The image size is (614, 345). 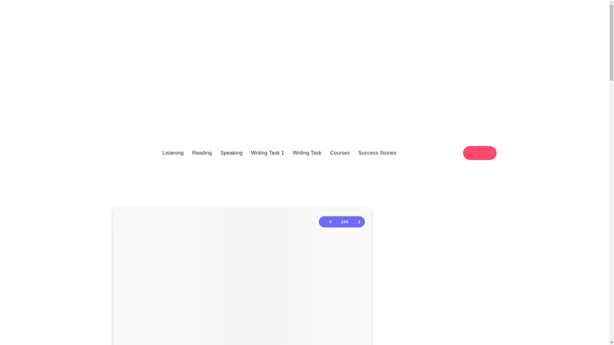 I want to click on 0 Comments, so click(x=327, y=222).